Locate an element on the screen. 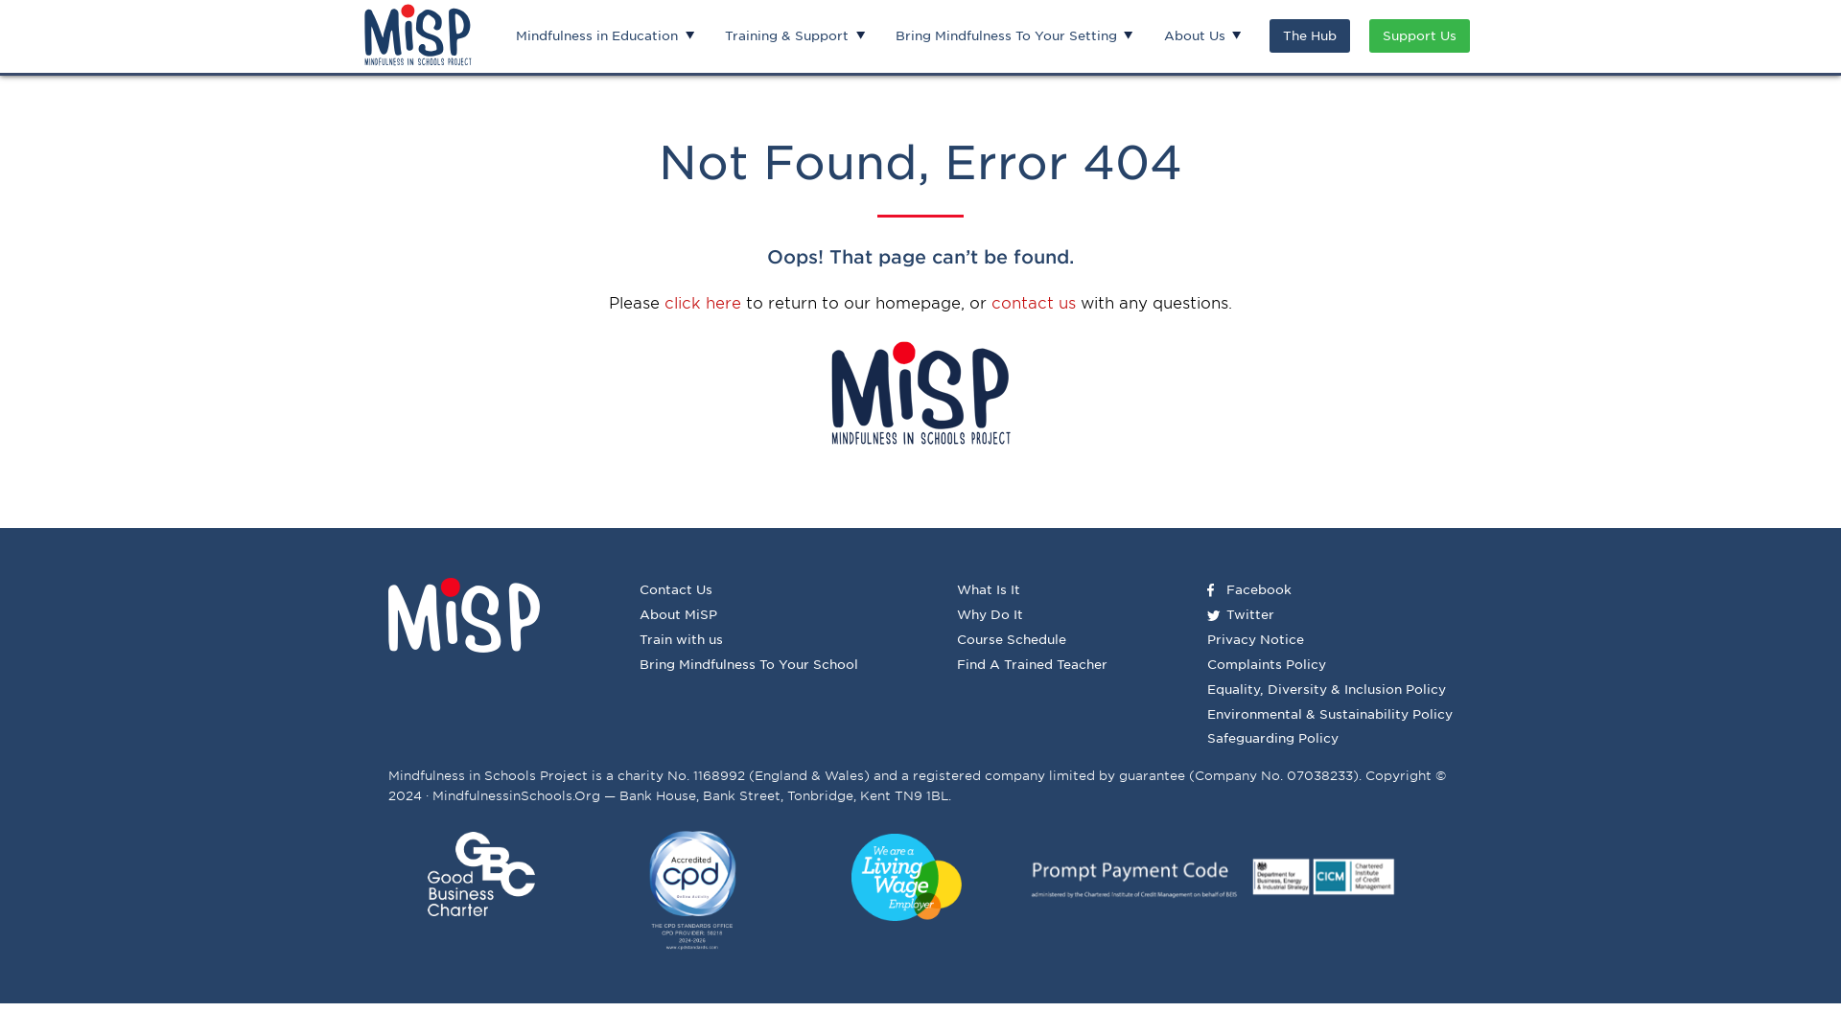  Follow Us on Twitter is located at coordinates (1249, 614).